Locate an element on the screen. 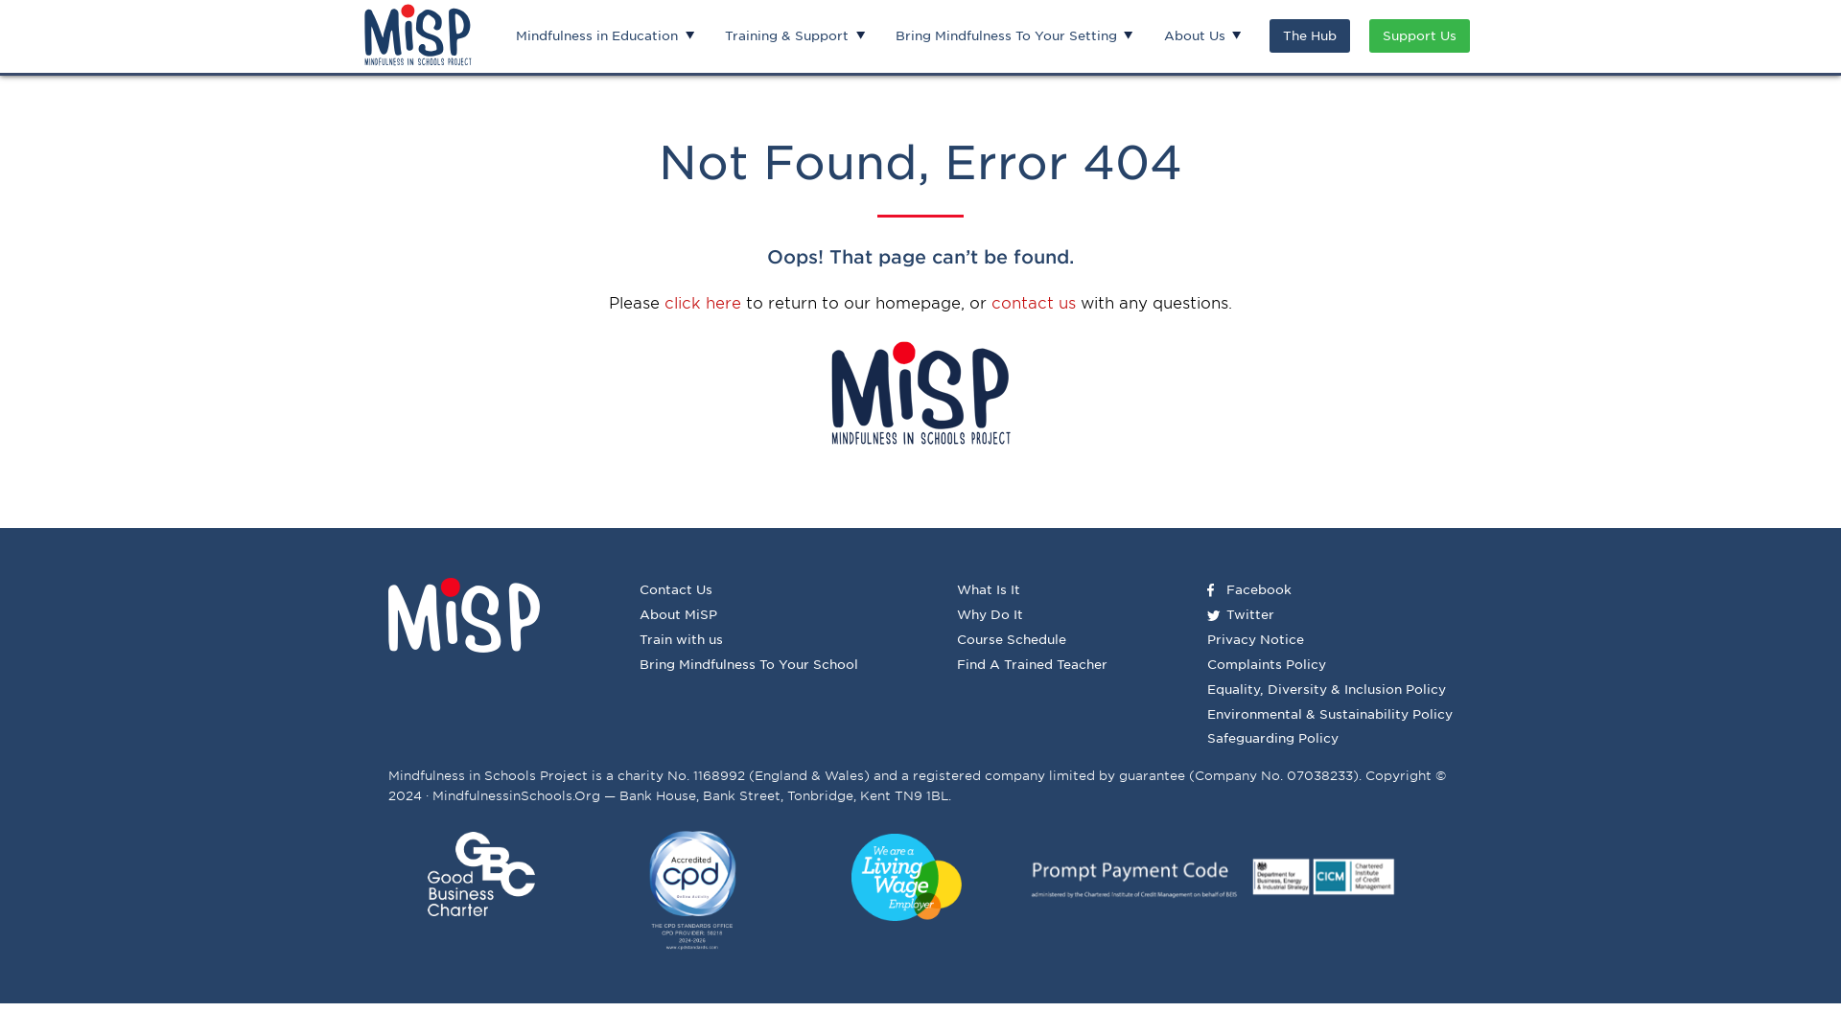  Follow Us on Twitter is located at coordinates (1249, 614).